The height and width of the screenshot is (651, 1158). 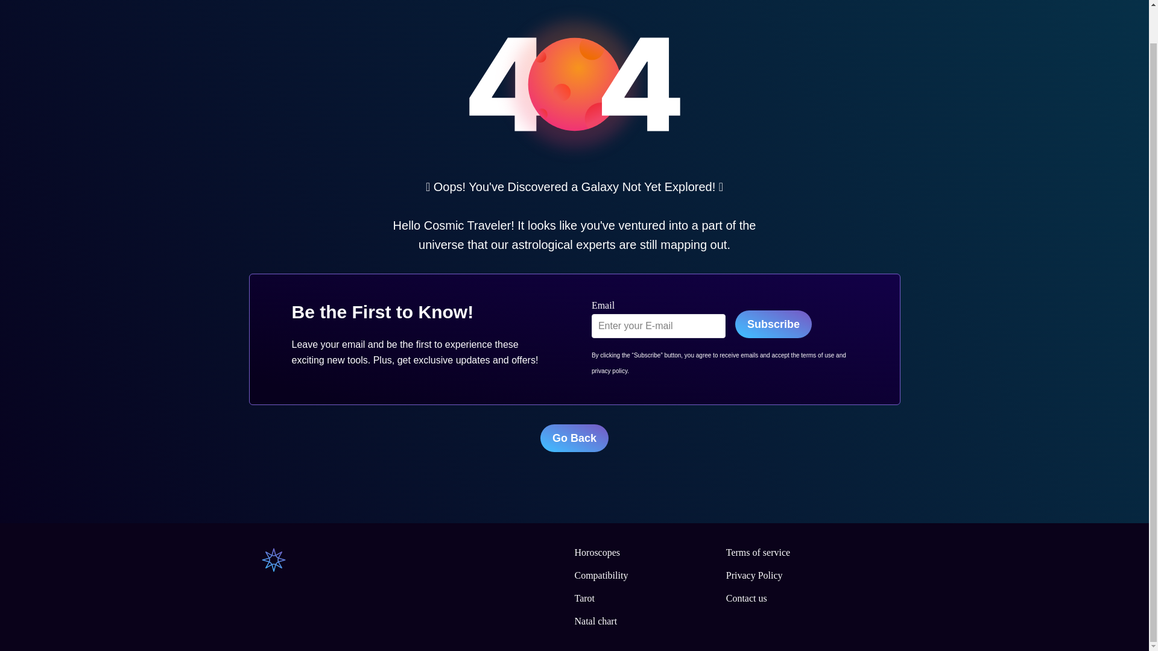 What do you see at coordinates (584, 598) in the screenshot?
I see `Tarot` at bounding box center [584, 598].